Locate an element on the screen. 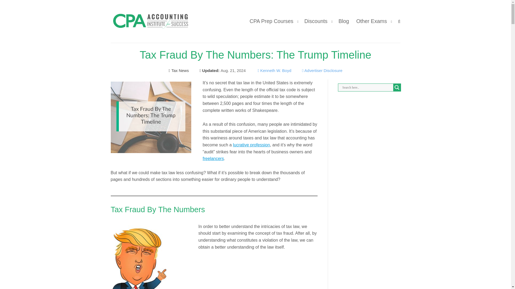 The image size is (515, 289). Kenneth W. Boyd is located at coordinates (276, 70).